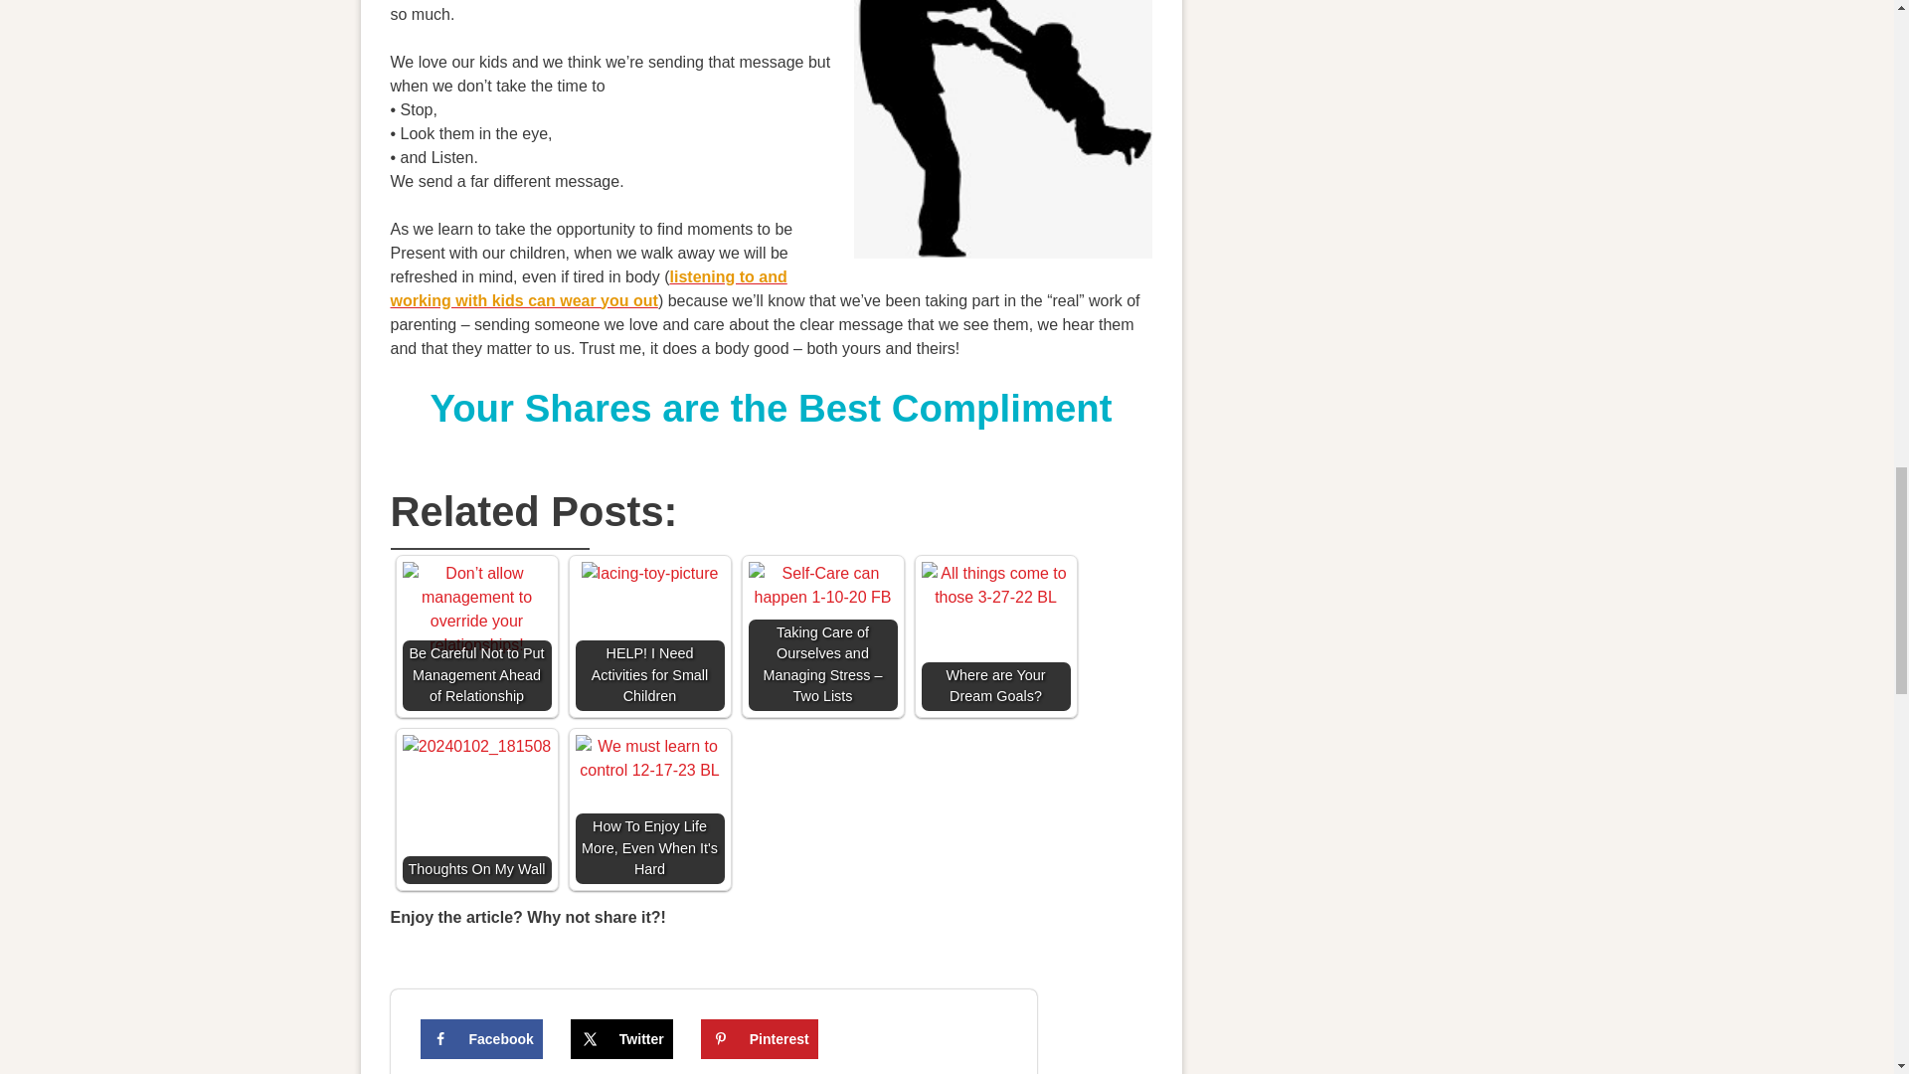 The width and height of the screenshot is (1909, 1074). Describe the element at coordinates (475, 609) in the screenshot. I see `Be Careful Not to Put Management Ahead of Relationship` at that location.